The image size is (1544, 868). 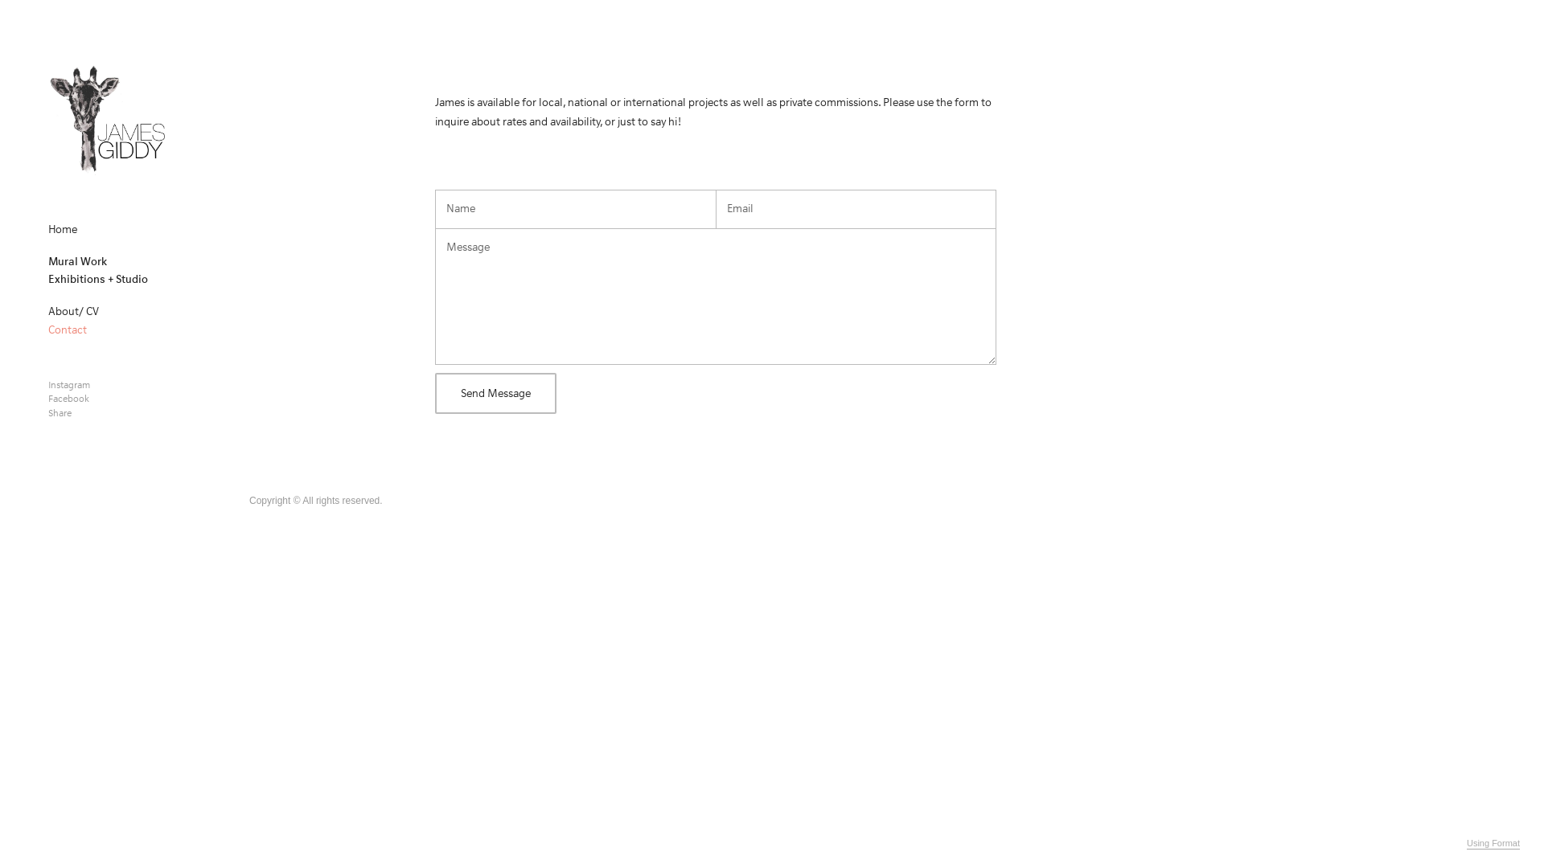 What do you see at coordinates (1493, 844) in the screenshot?
I see `Using Format` at bounding box center [1493, 844].